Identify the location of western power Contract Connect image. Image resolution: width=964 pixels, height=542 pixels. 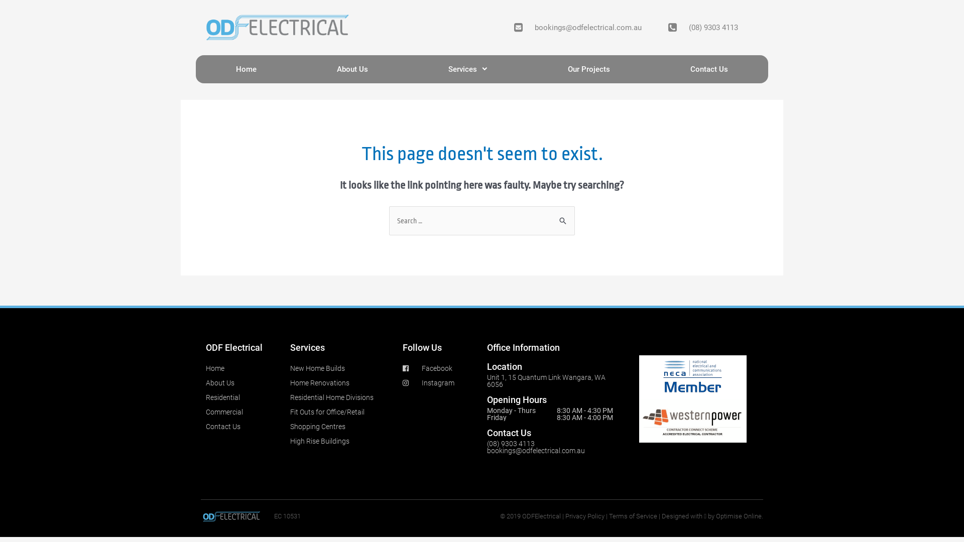
(693, 421).